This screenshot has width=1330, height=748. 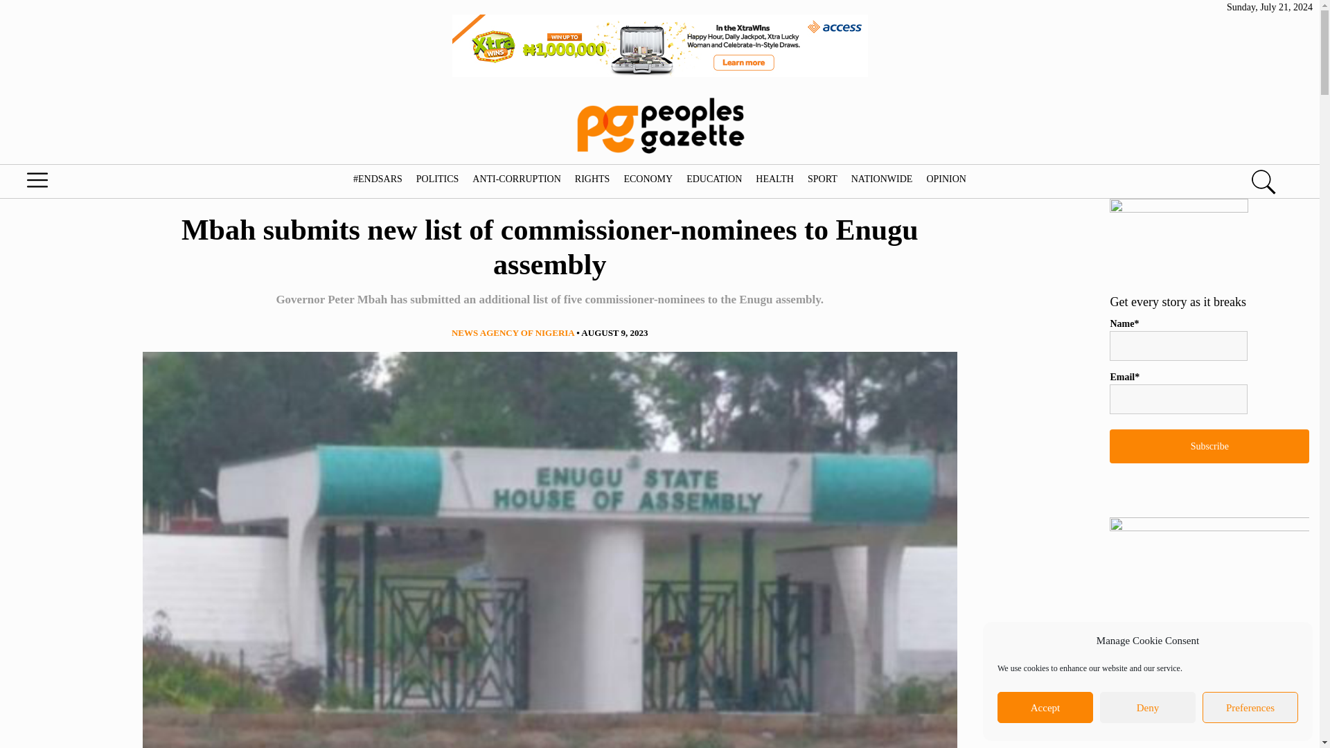 I want to click on NATIONWIDE, so click(x=882, y=179).